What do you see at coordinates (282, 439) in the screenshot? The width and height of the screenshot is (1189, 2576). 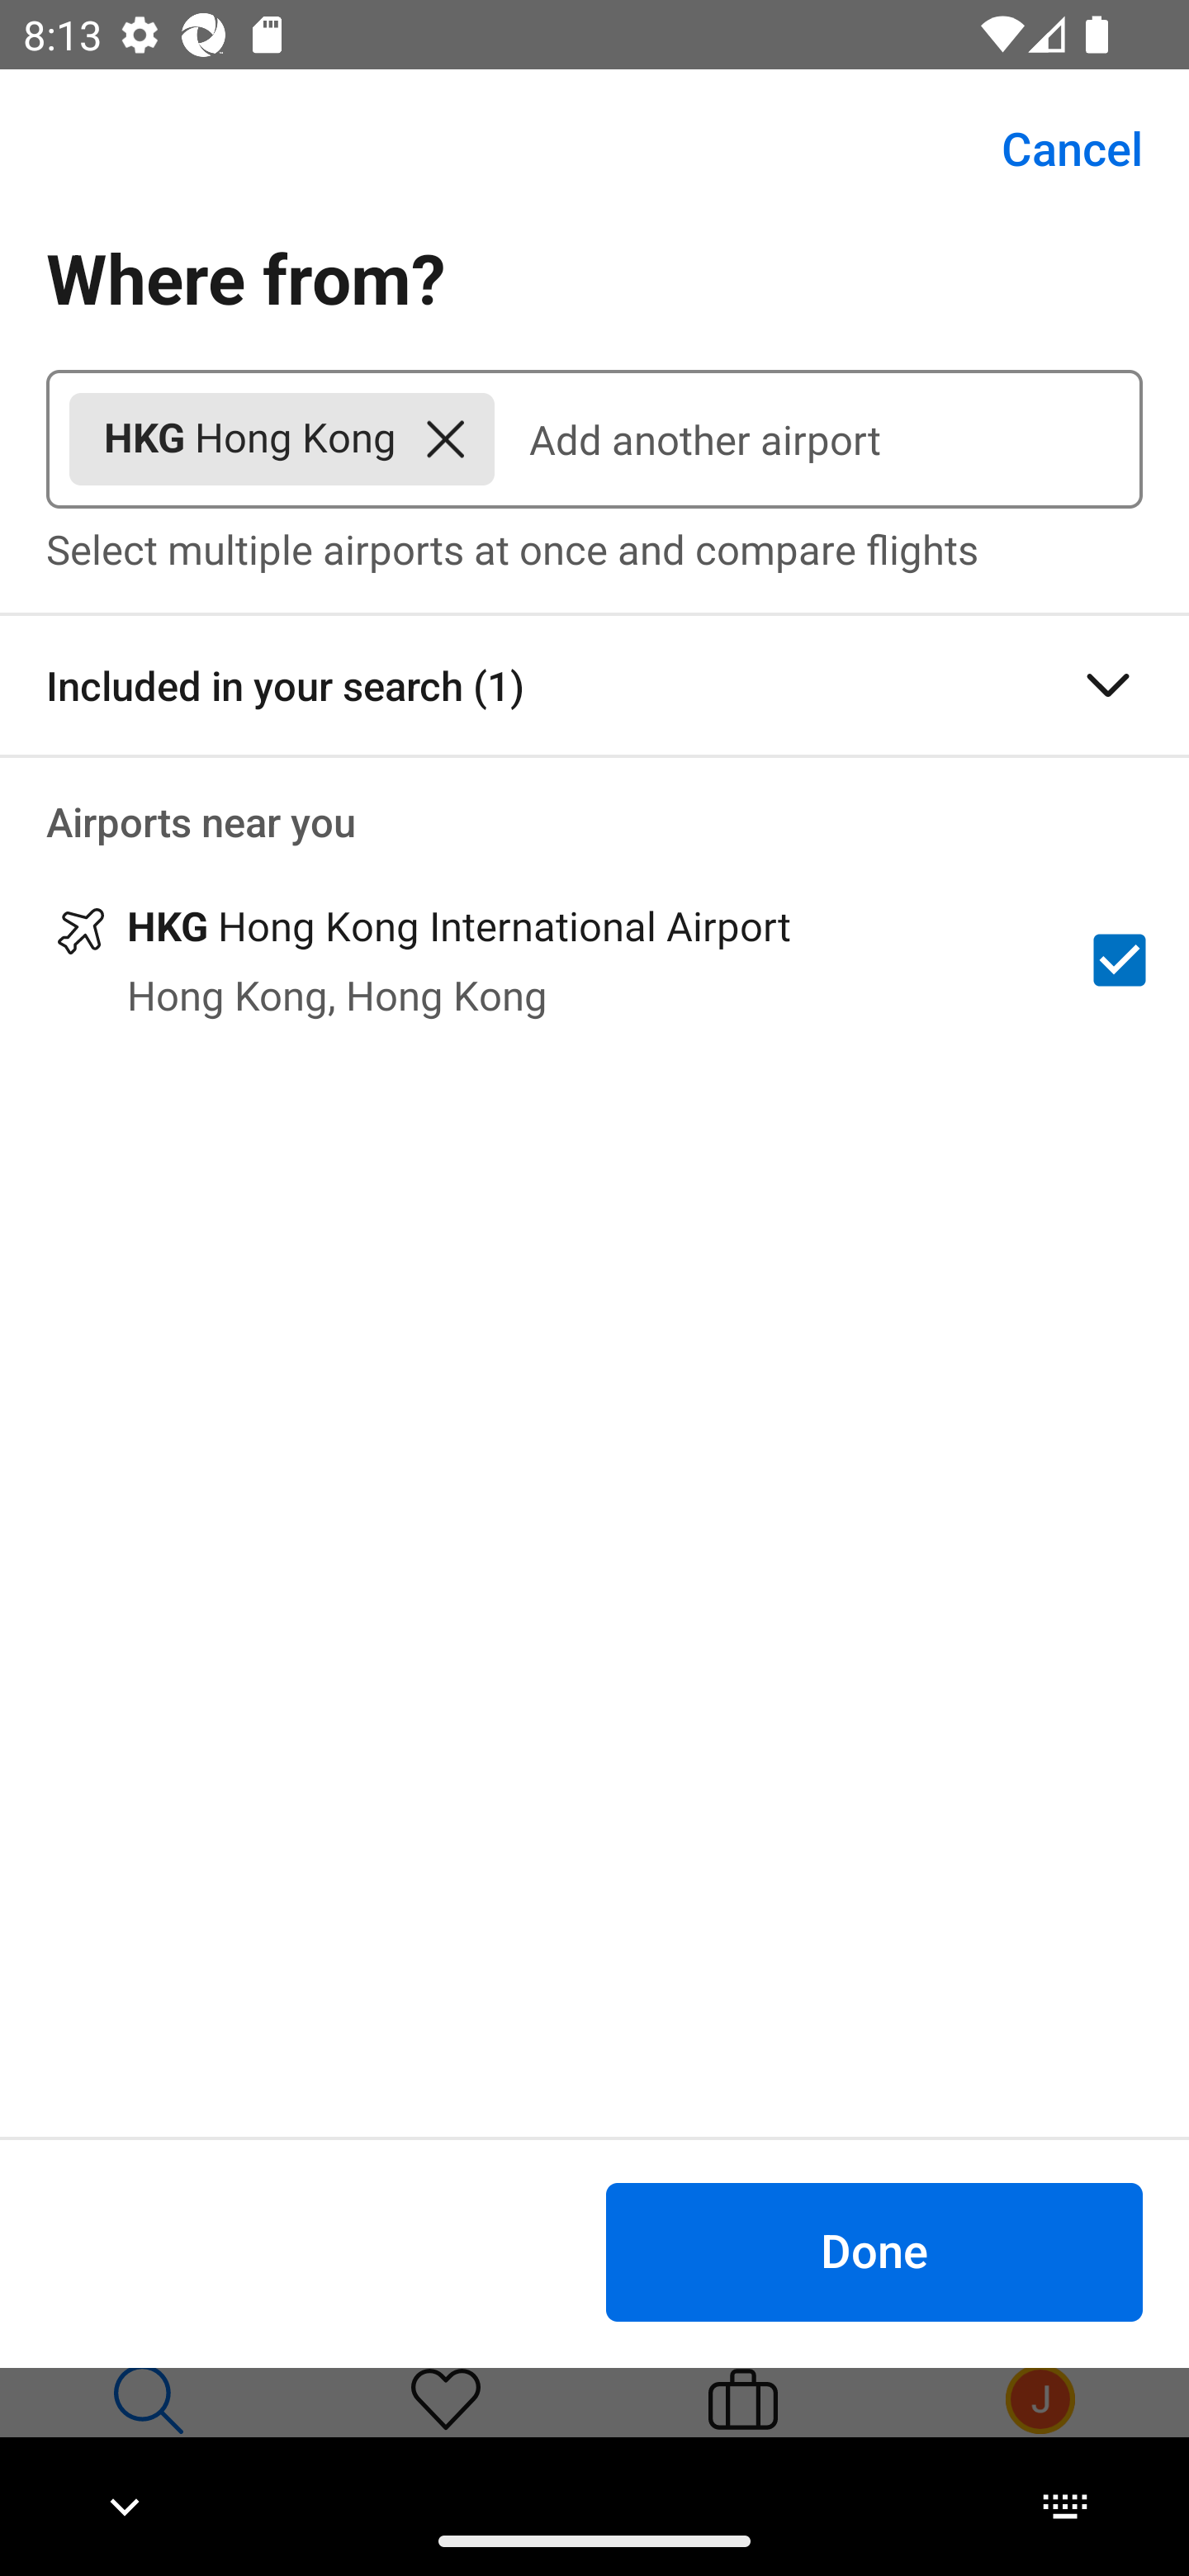 I see `HKG Hong Kong Remove HKG Hong Kong` at bounding box center [282, 439].